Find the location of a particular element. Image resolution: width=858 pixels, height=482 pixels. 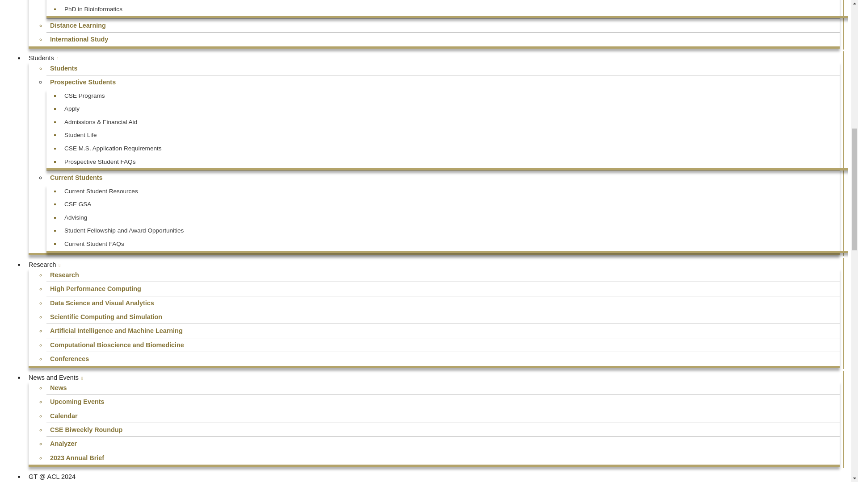

Calendar is located at coordinates (443, 416).